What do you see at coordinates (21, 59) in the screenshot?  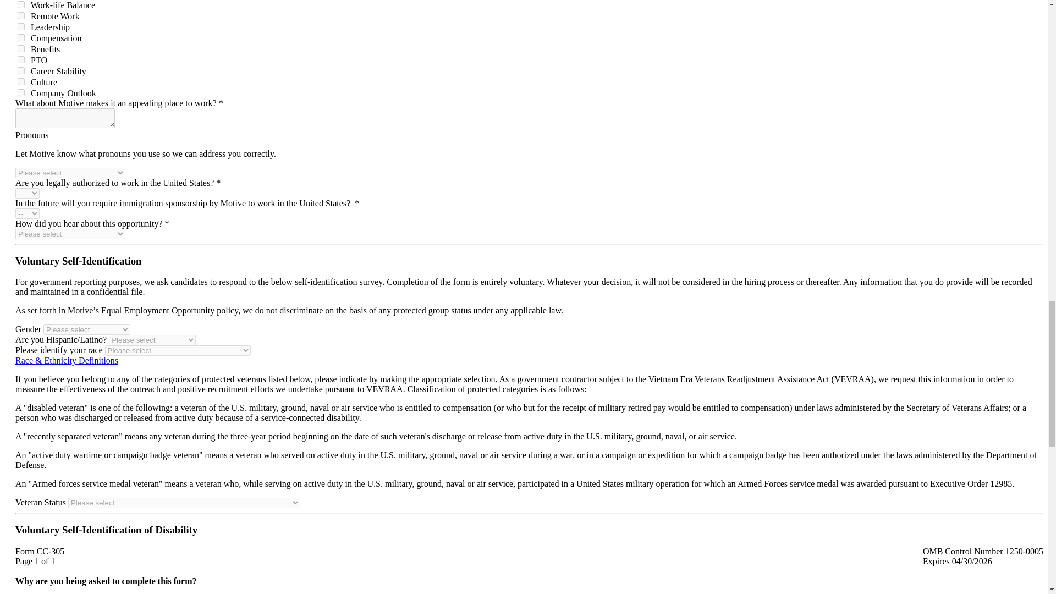 I see `141925109002` at bounding box center [21, 59].